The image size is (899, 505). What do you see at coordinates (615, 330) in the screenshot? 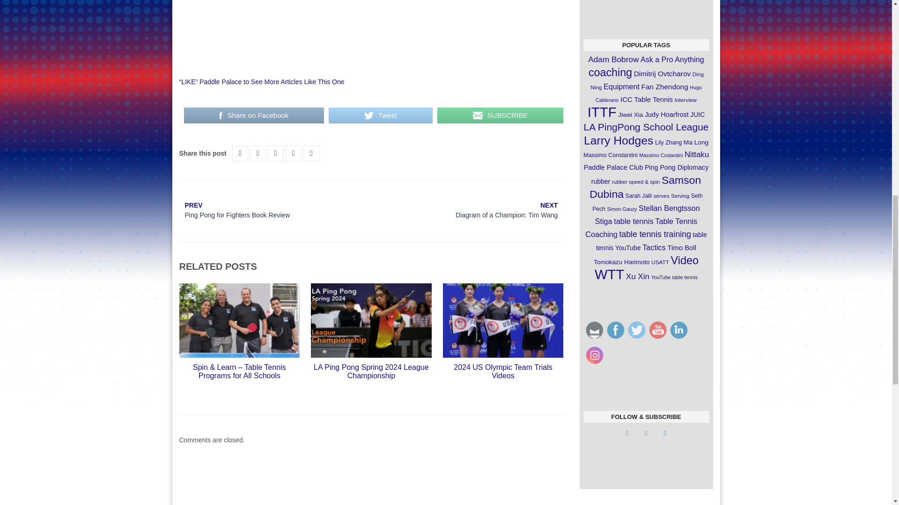
I see `YouTube` at bounding box center [615, 330].